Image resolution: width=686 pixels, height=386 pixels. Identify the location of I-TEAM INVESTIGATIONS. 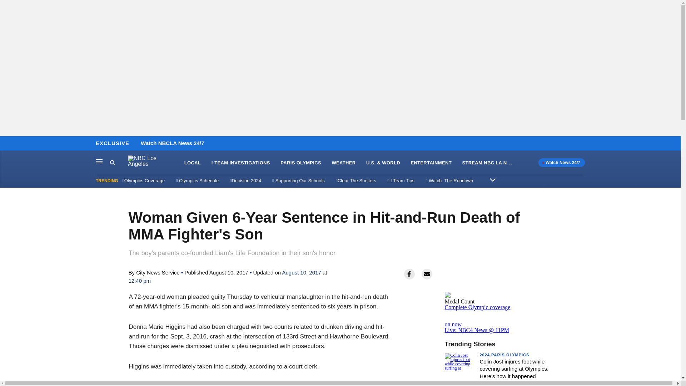
(241, 163).